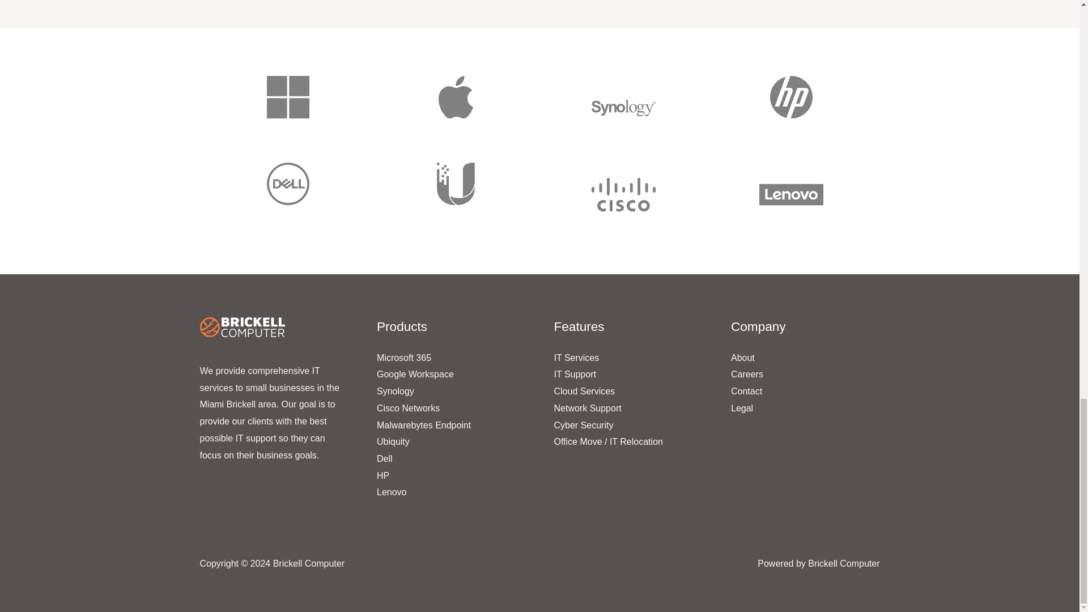 This screenshot has width=1088, height=612. Describe the element at coordinates (408, 408) in the screenshot. I see `Cisco Networks` at that location.